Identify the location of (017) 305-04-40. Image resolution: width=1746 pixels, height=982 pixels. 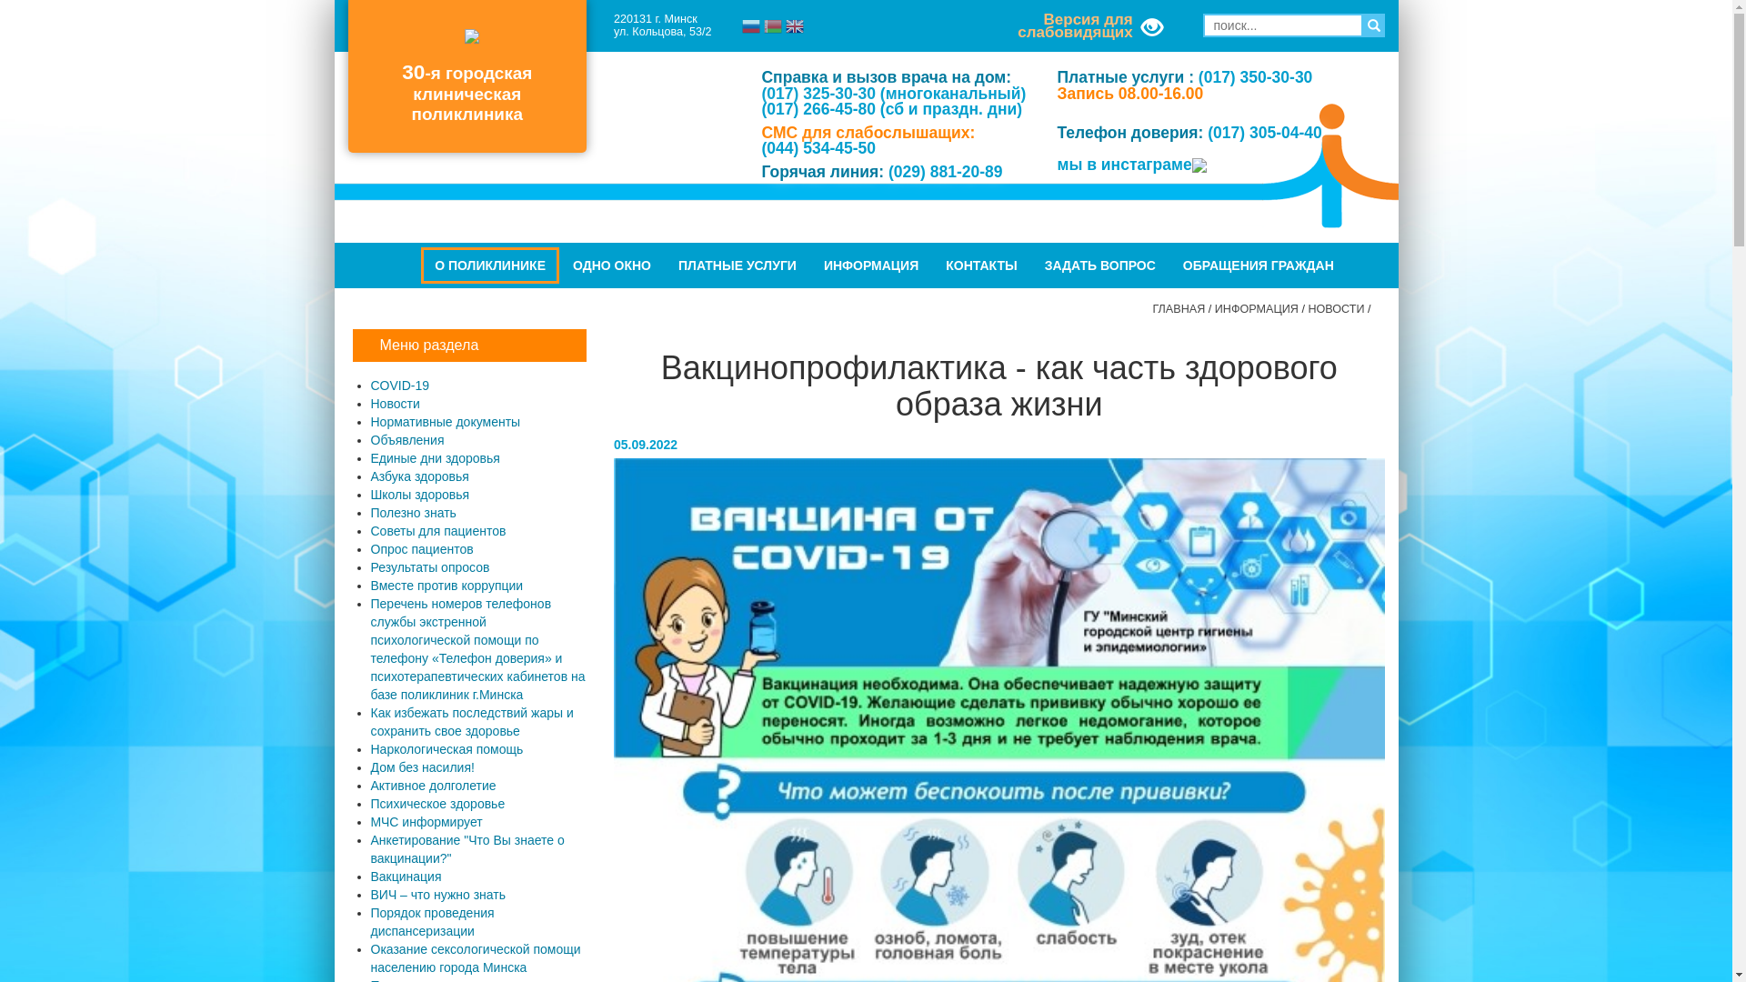
(1265, 133).